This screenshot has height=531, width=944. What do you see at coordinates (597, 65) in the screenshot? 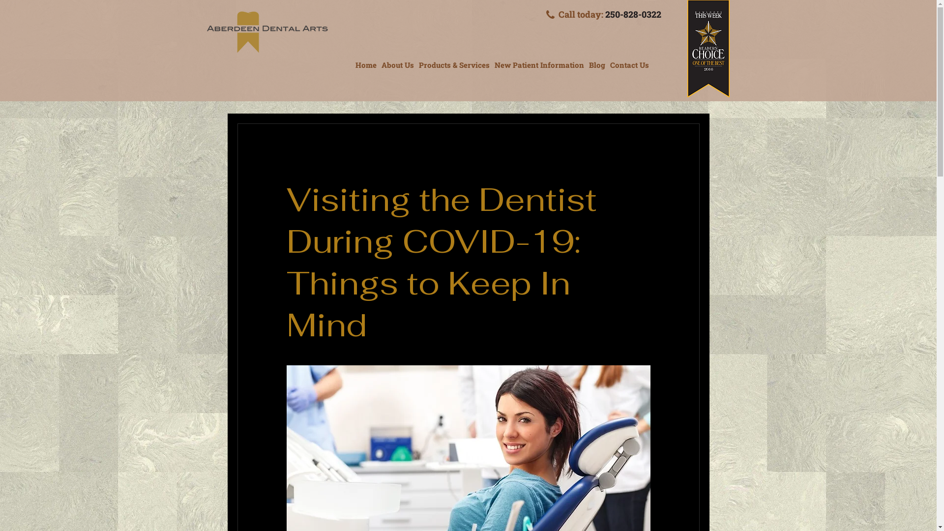
I see `Blog` at bounding box center [597, 65].